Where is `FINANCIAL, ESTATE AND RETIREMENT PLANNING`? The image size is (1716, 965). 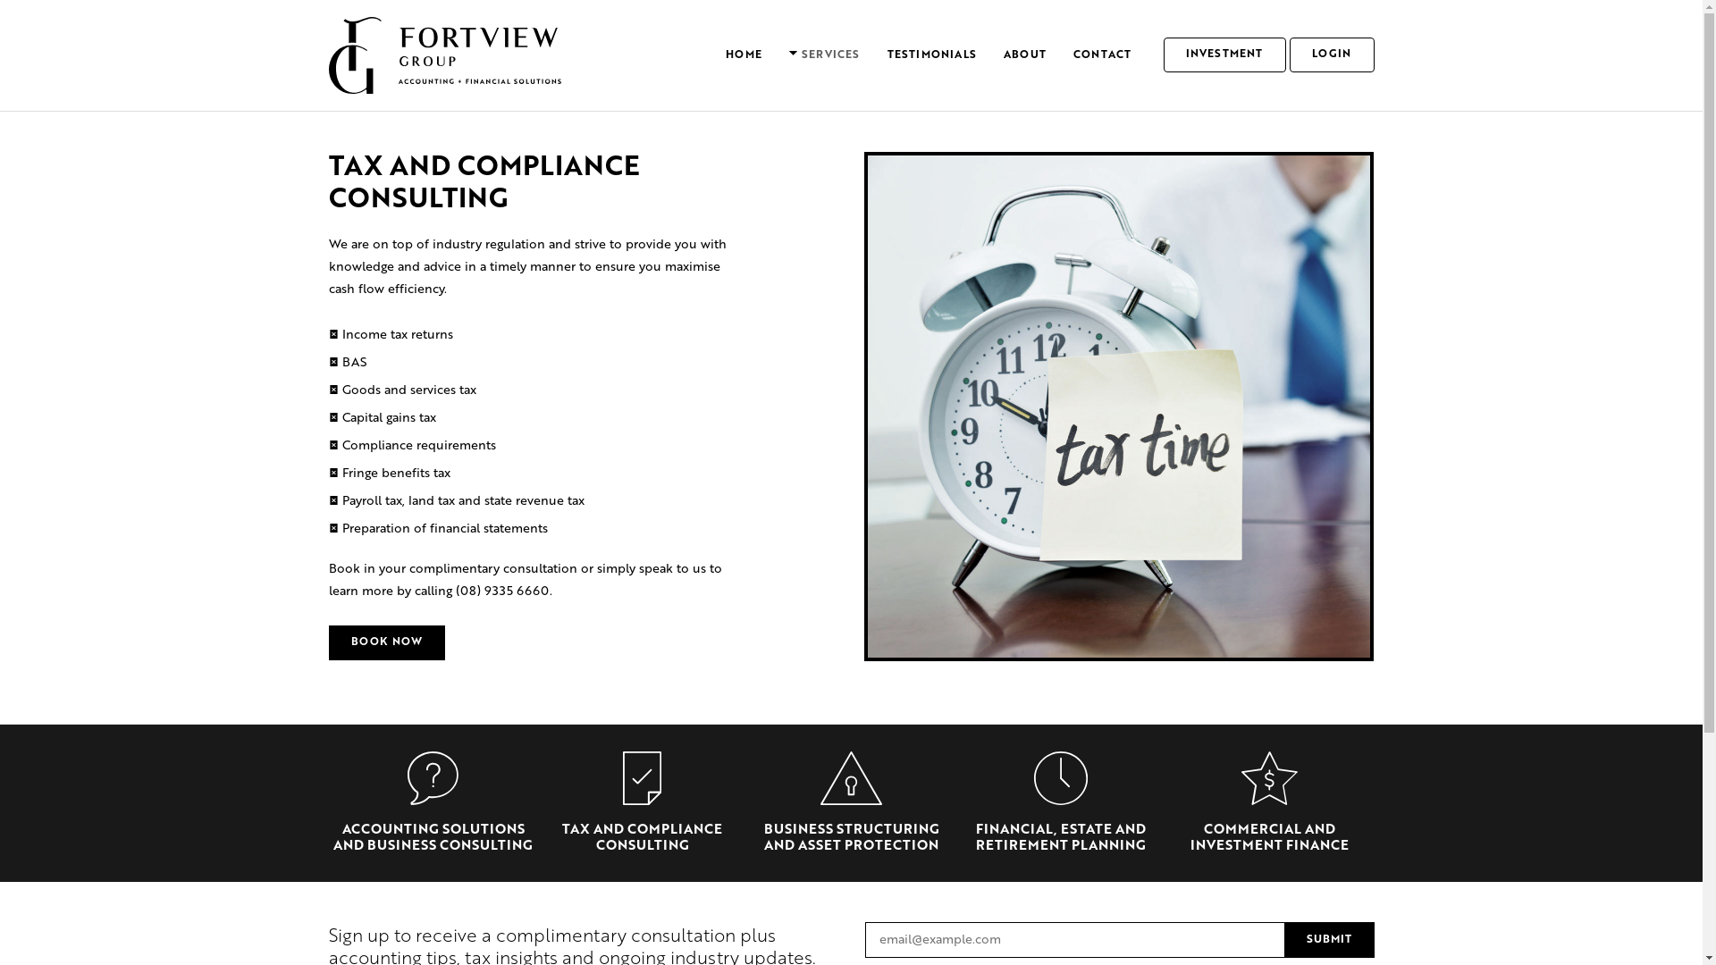 FINANCIAL, ESTATE AND RETIREMENT PLANNING is located at coordinates (1061, 838).